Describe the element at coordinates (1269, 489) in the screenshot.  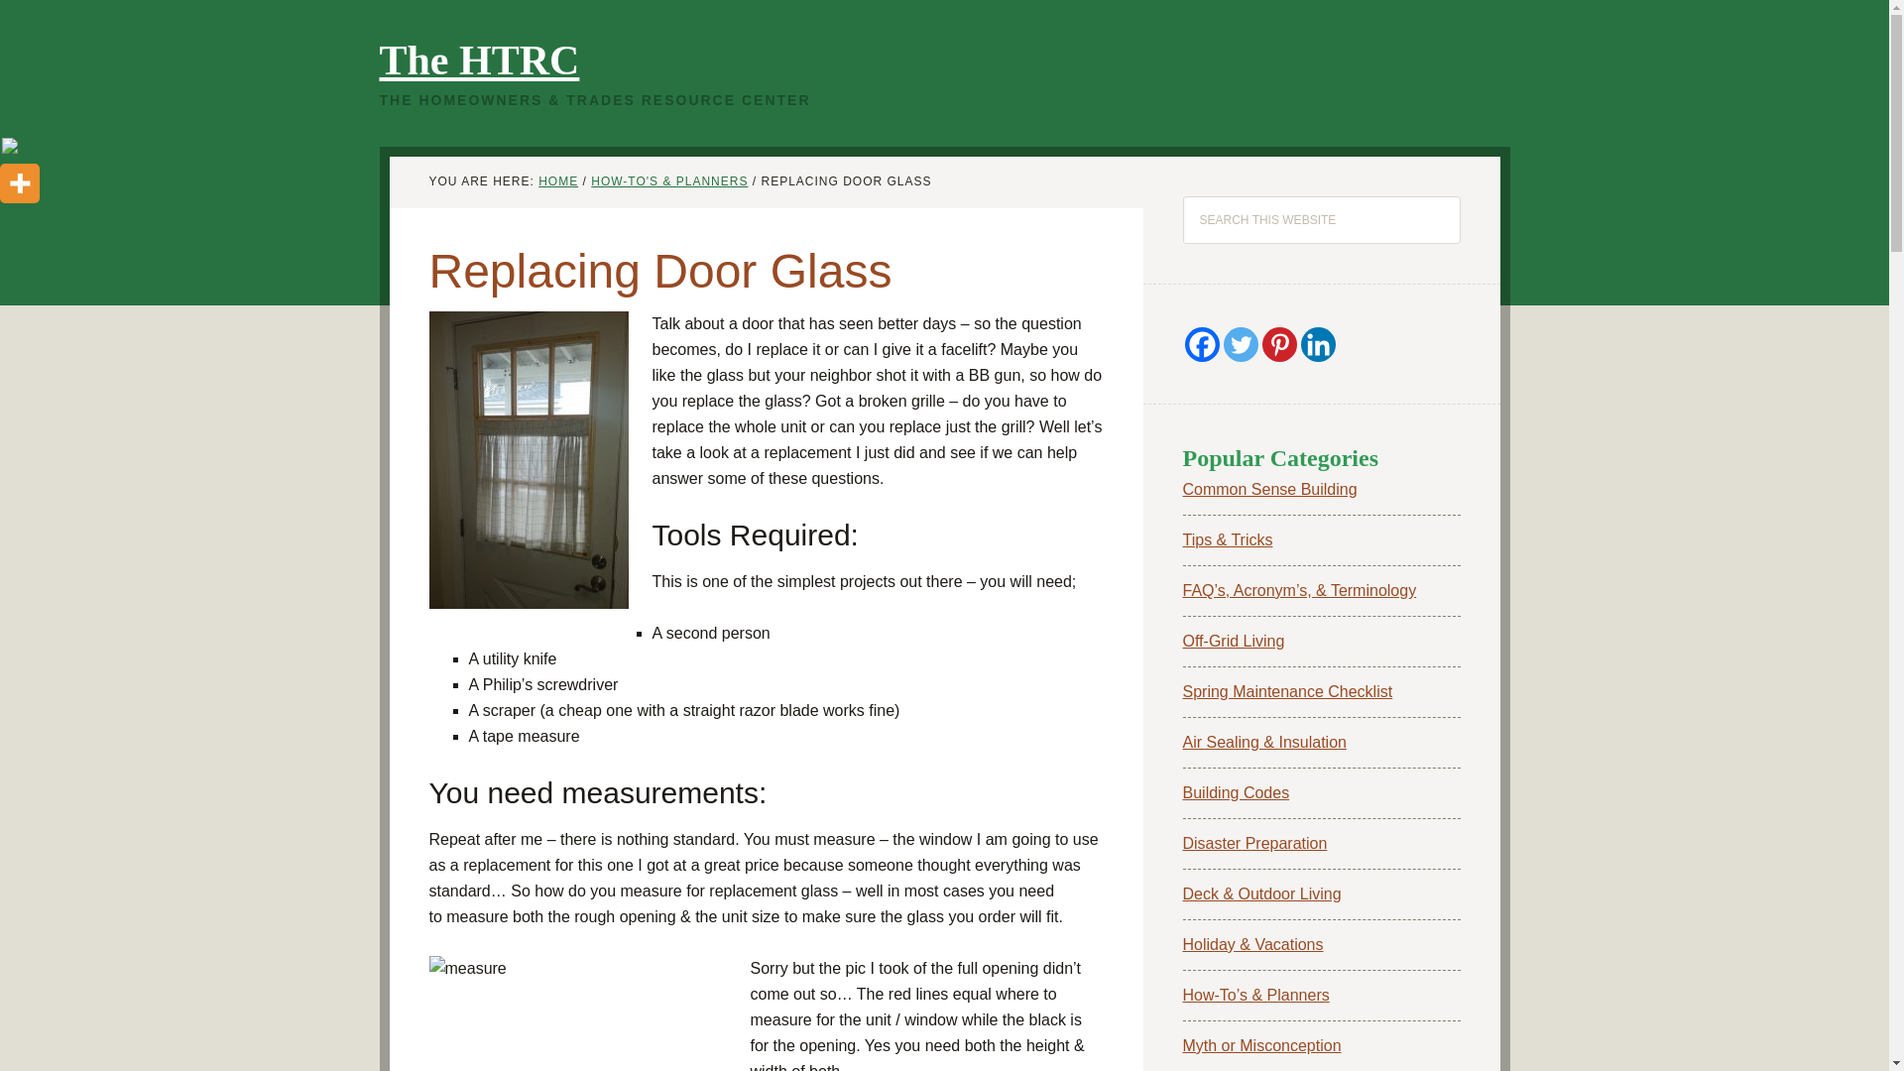
I see `Common Sense Building` at that location.